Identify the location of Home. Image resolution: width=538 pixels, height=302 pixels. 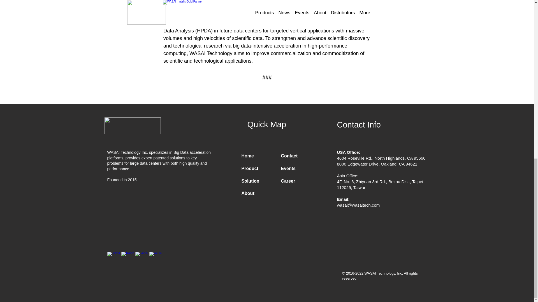
(248, 155).